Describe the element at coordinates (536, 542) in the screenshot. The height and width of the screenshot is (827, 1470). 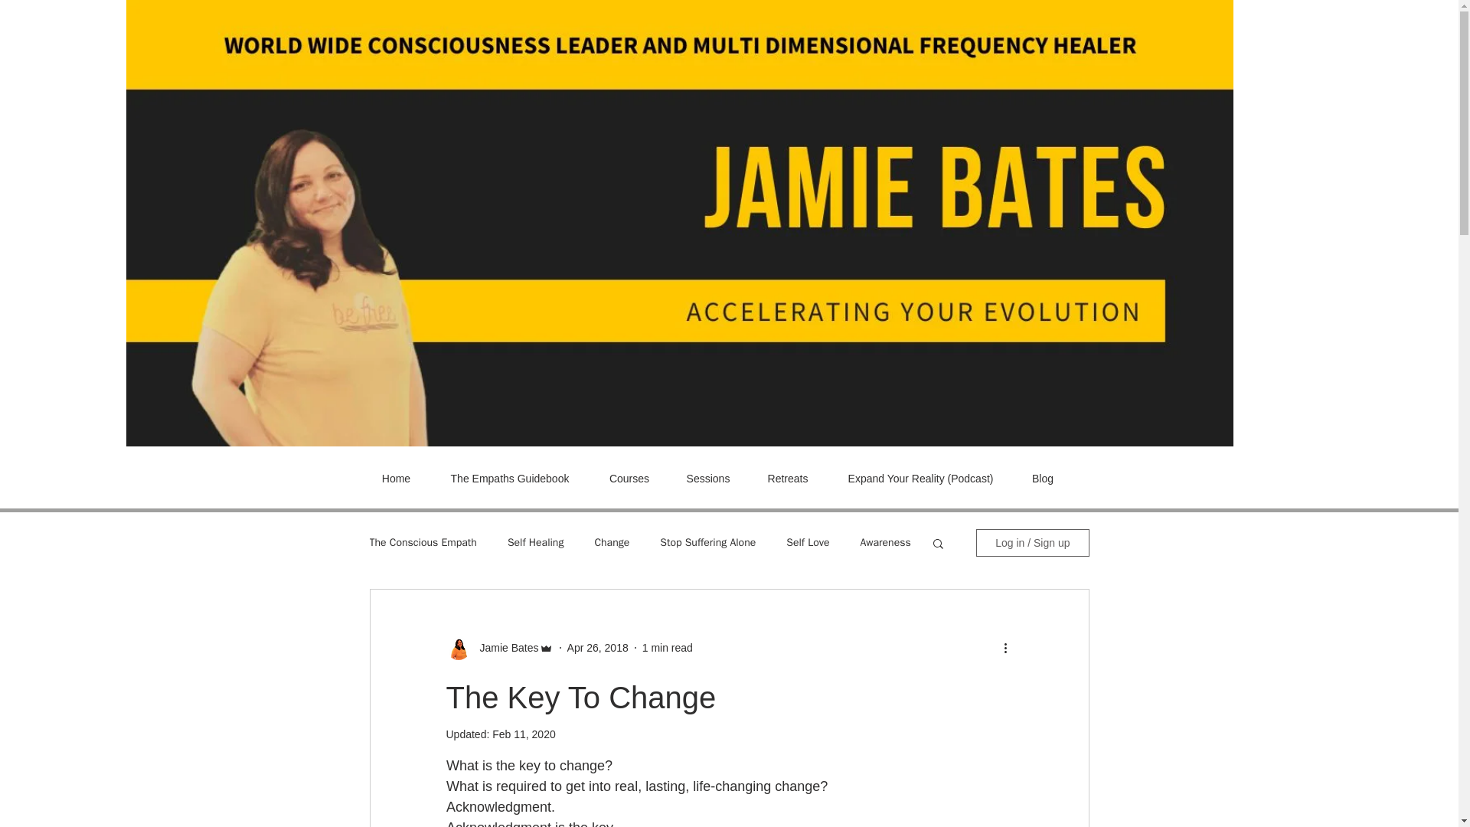
I see `Self Healing` at that location.